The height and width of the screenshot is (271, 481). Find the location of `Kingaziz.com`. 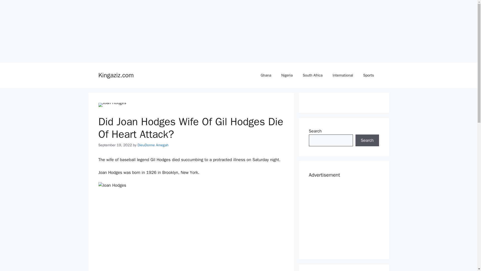

Kingaziz.com is located at coordinates (116, 75).